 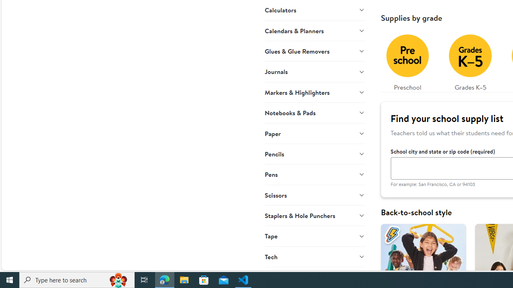 What do you see at coordinates (315, 215) in the screenshot?
I see `Staplers & Hole Punchers` at bounding box center [315, 215].